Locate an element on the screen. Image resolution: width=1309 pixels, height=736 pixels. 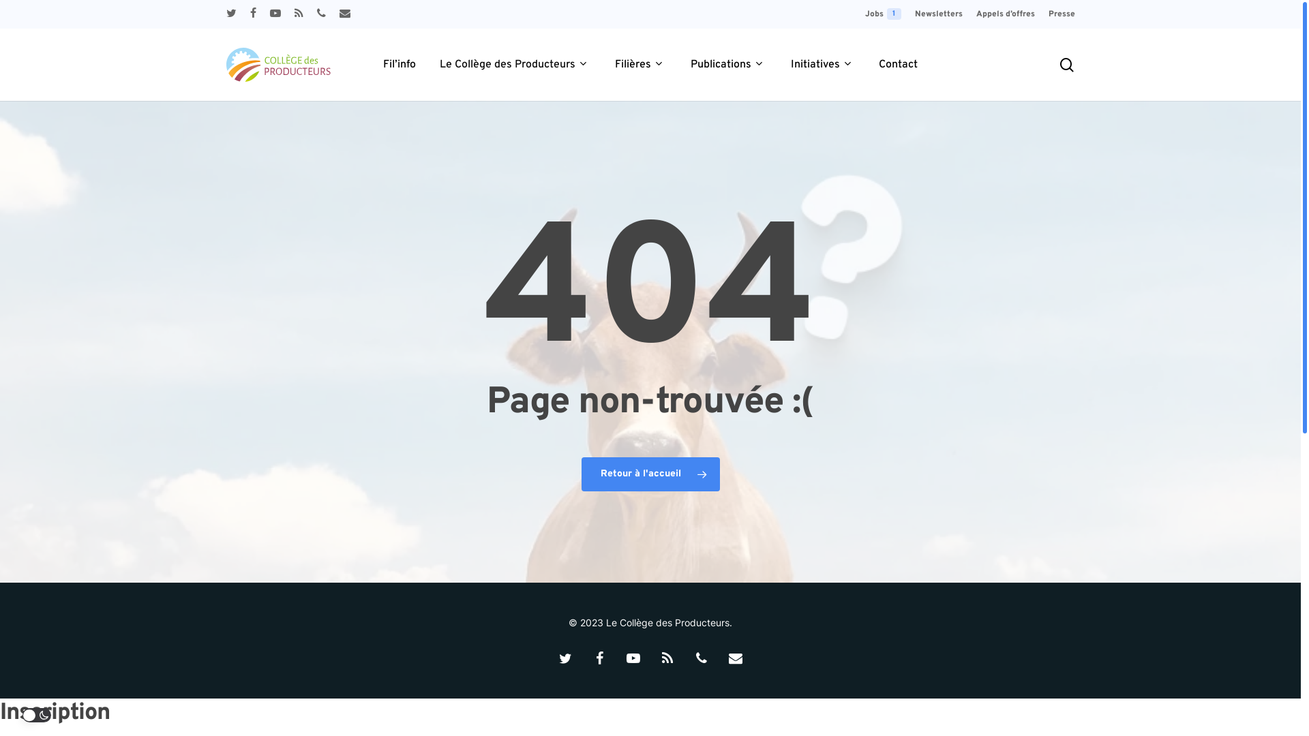
Newsletters is located at coordinates (939, 14).